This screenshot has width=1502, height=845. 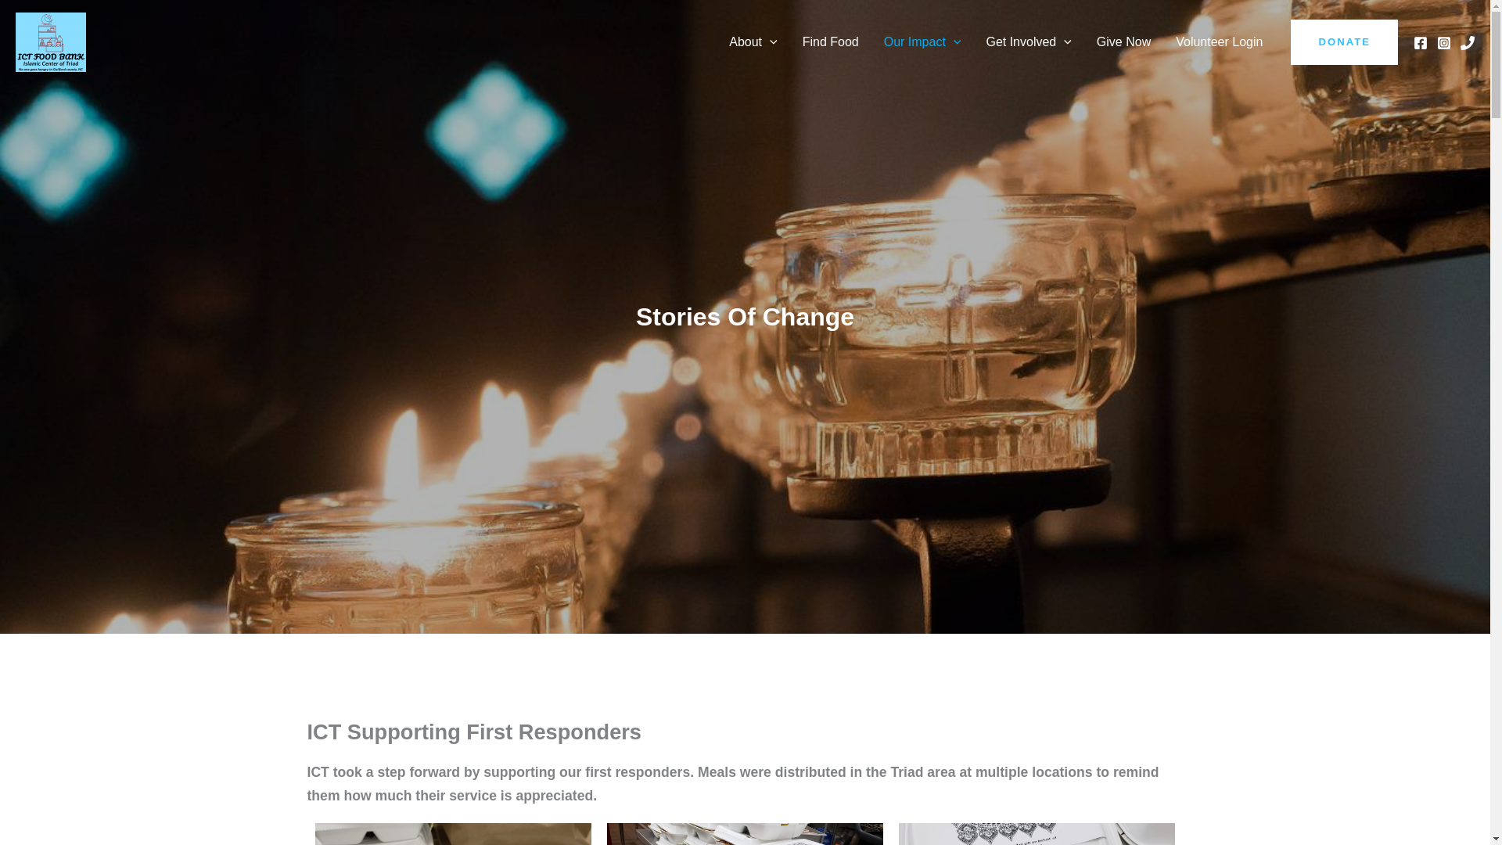 I want to click on About, so click(x=753, y=42).